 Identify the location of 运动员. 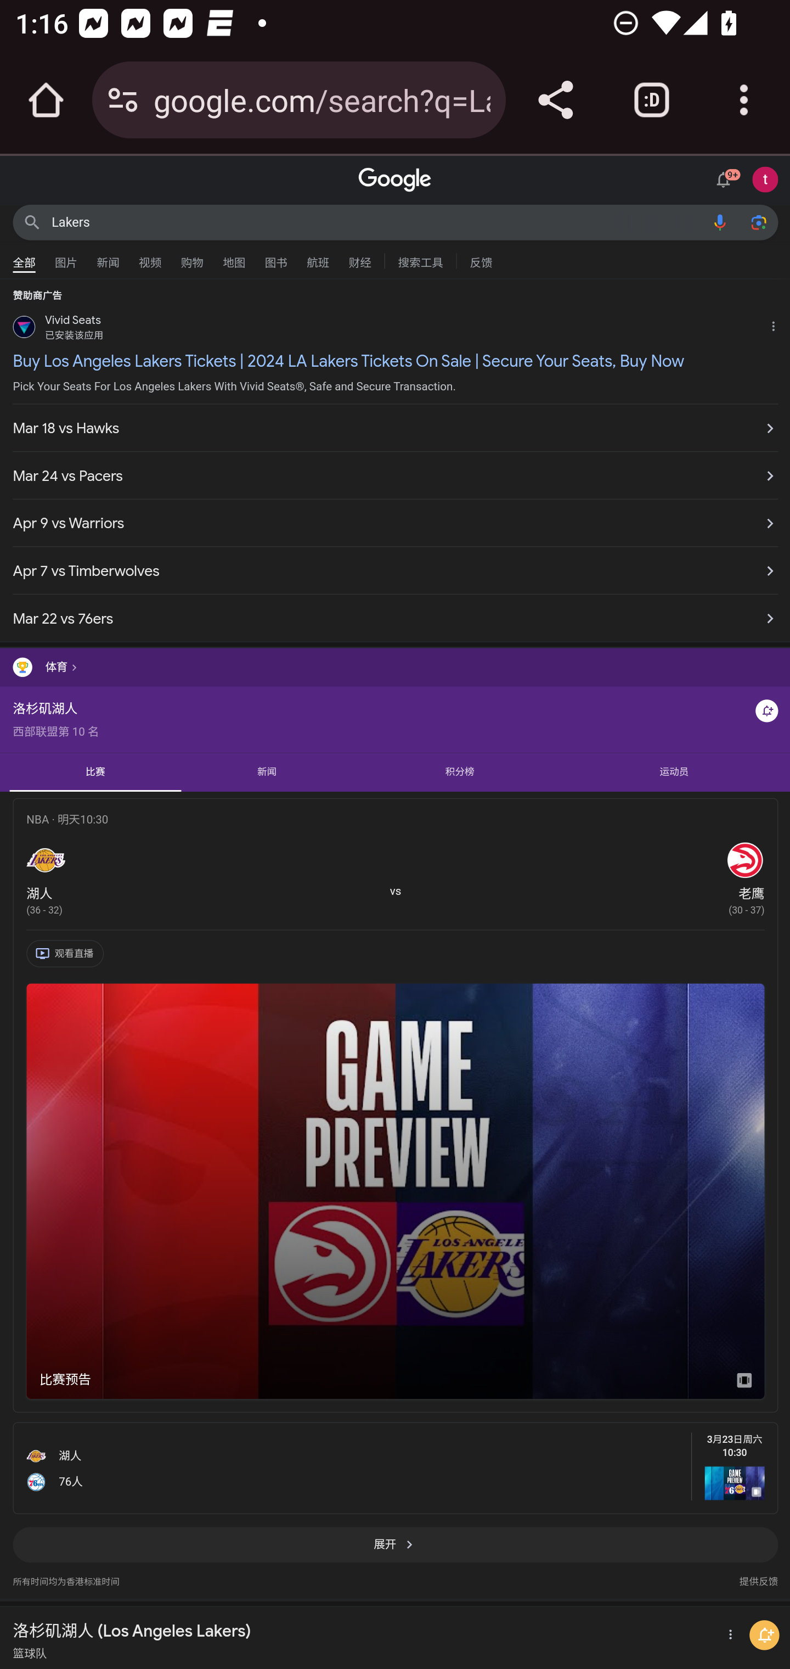
(674, 772).